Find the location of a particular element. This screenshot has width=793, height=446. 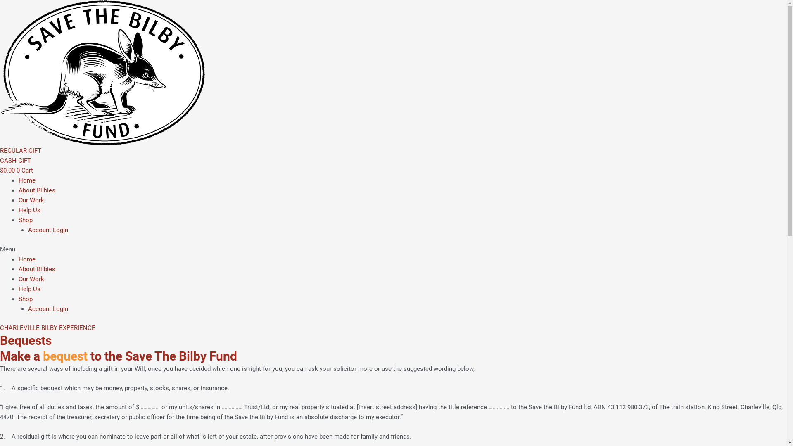

Shop is located at coordinates (26, 220).